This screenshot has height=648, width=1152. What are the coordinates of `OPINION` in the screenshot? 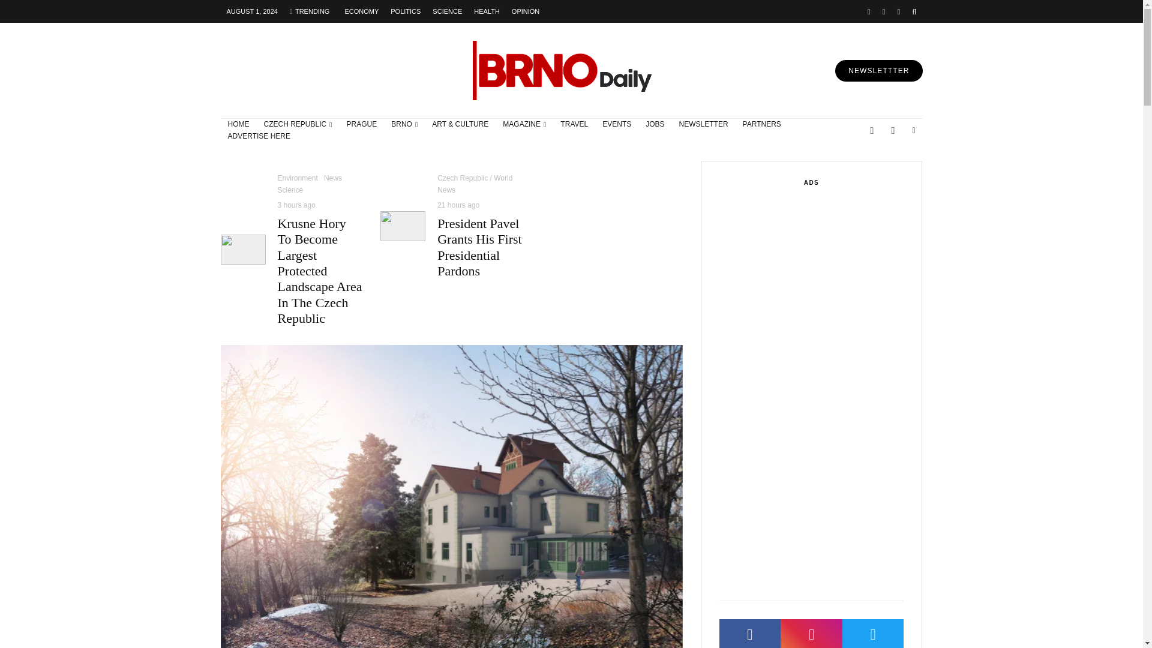 It's located at (525, 11).